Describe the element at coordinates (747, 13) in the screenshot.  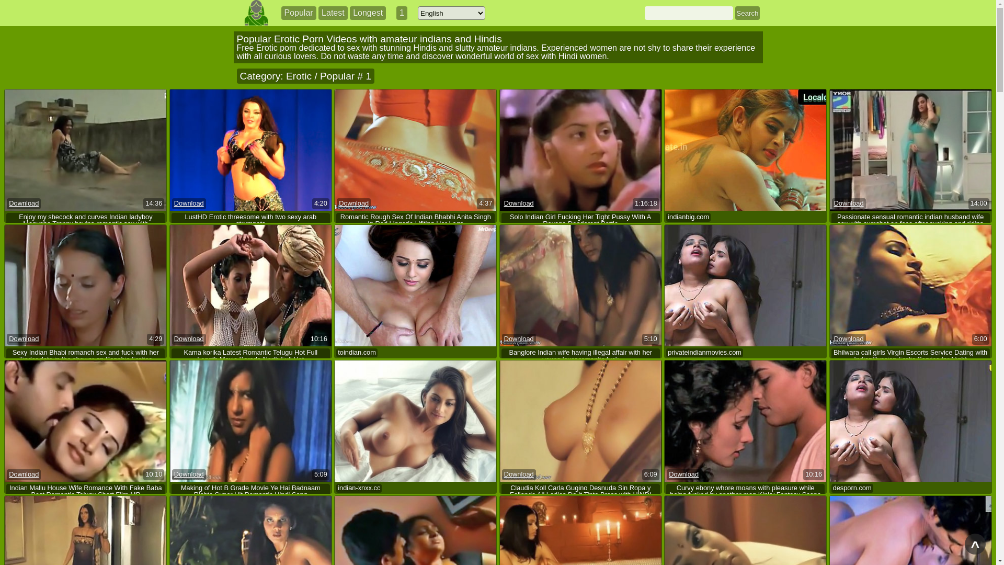
I see `Search` at that location.